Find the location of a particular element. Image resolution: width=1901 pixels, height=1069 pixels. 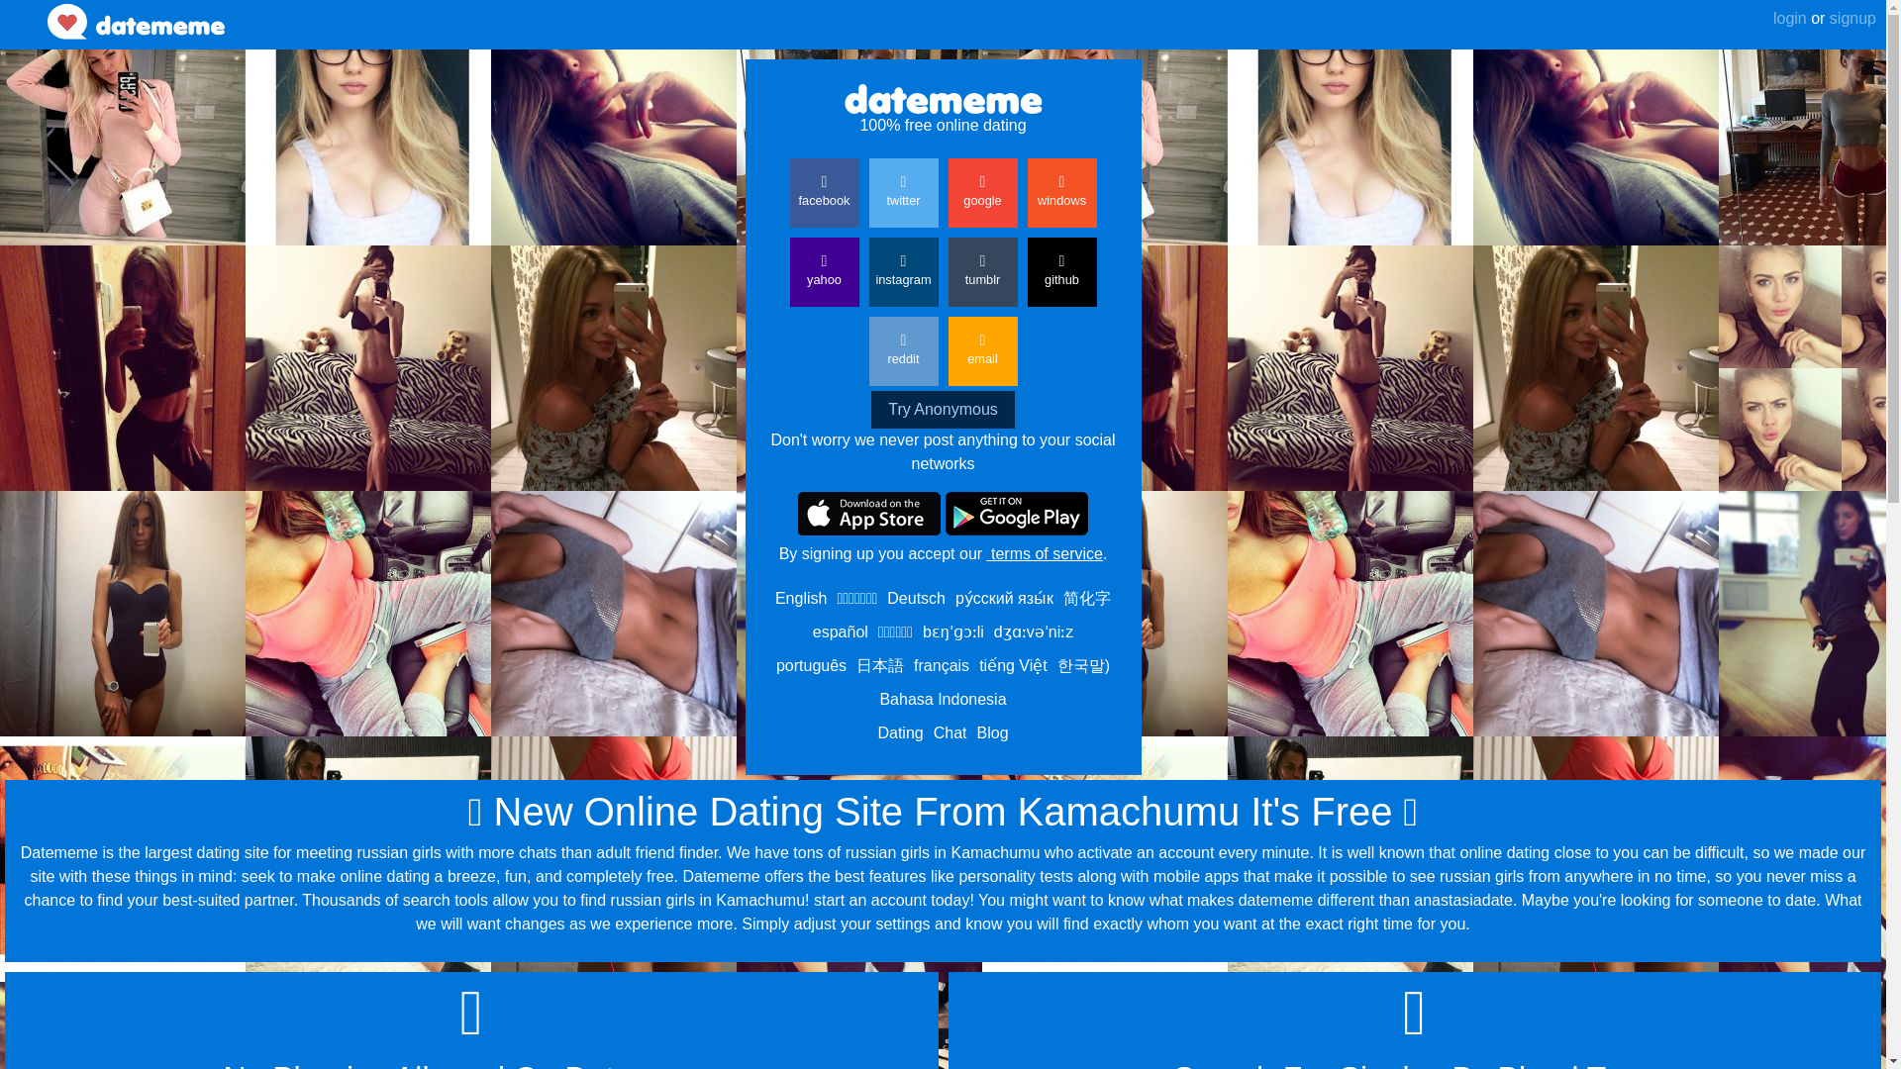

Chat is located at coordinates (950, 732).